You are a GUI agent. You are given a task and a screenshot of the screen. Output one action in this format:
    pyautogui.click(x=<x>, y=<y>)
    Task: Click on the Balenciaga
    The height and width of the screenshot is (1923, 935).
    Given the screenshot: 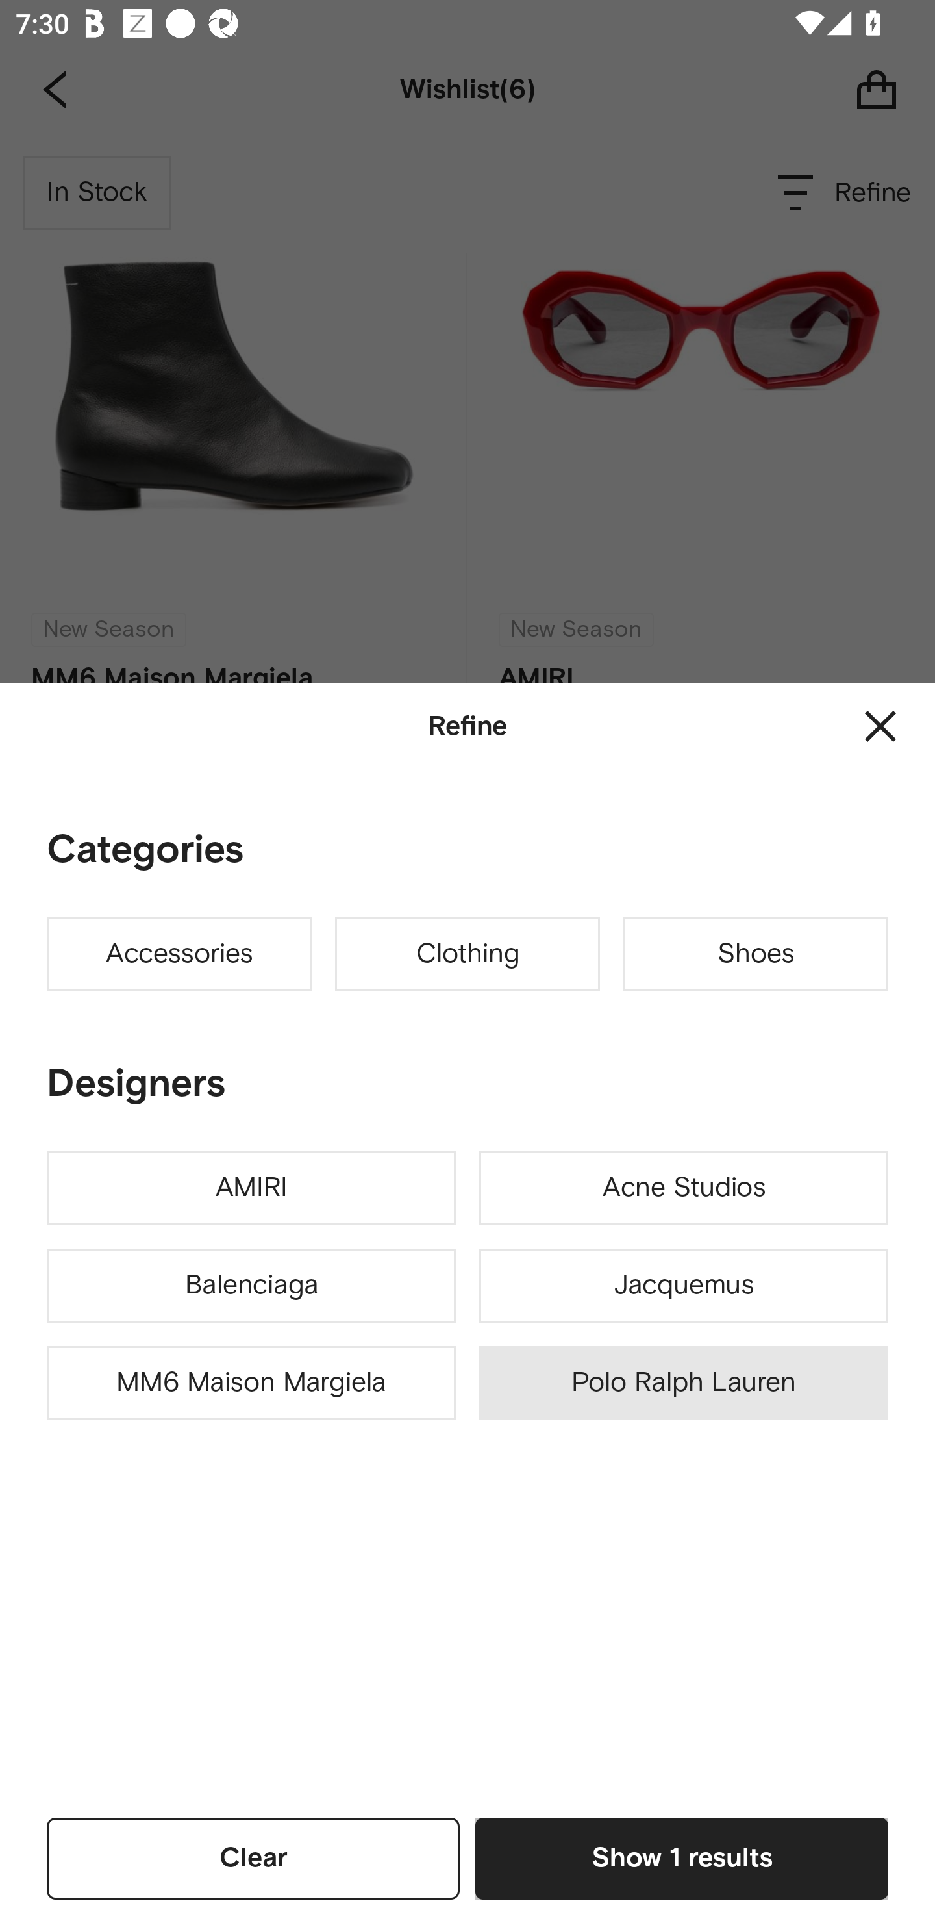 What is the action you would take?
    pyautogui.click(x=251, y=1285)
    